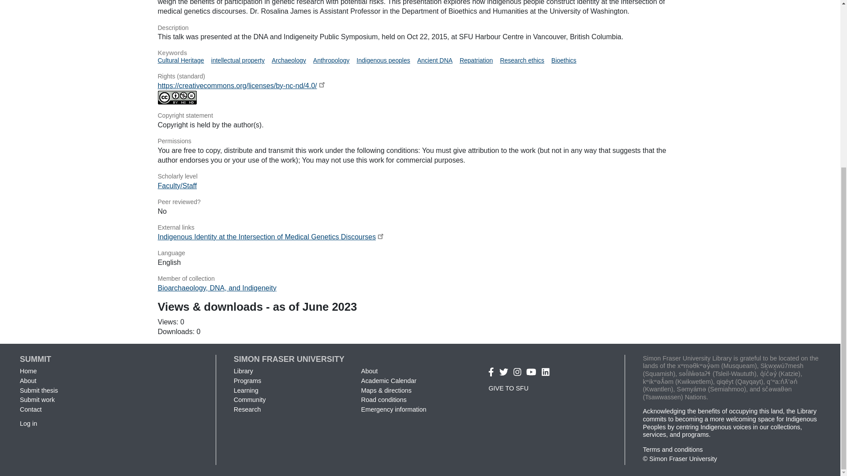 The image size is (847, 476). I want to click on Bioarchaeology, DNA, and Indigeneity, so click(217, 288).